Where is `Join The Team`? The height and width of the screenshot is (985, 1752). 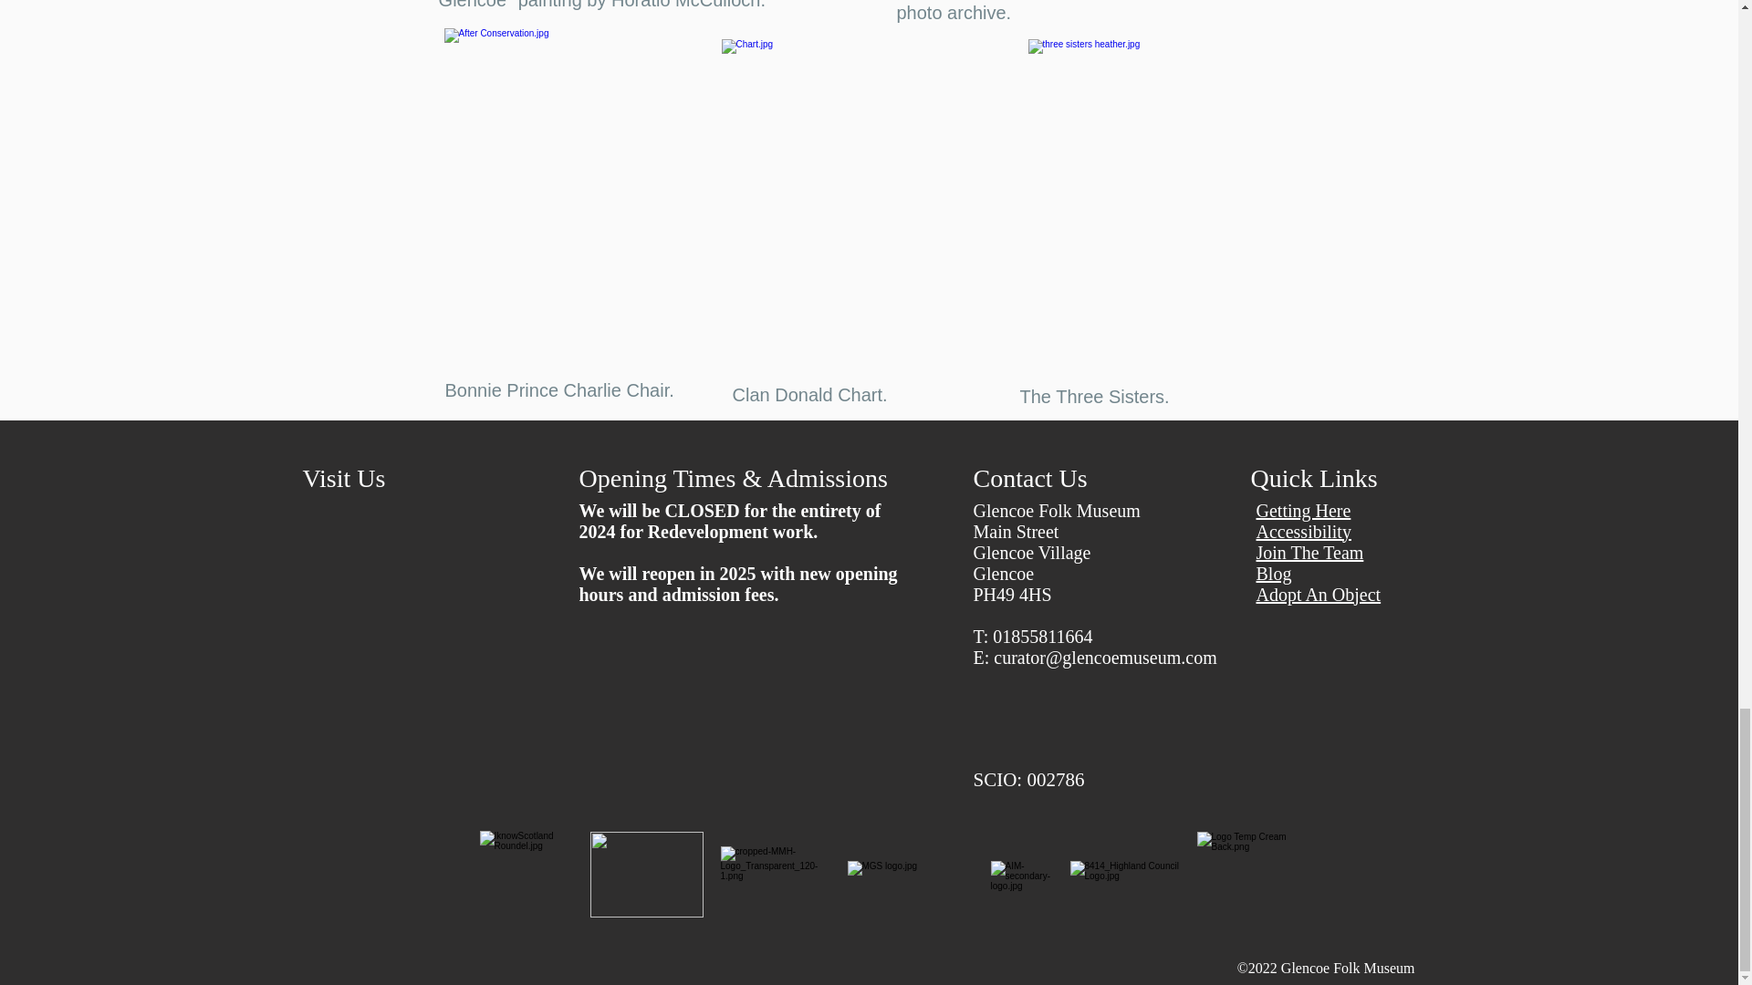
Join The Team is located at coordinates (1309, 553).